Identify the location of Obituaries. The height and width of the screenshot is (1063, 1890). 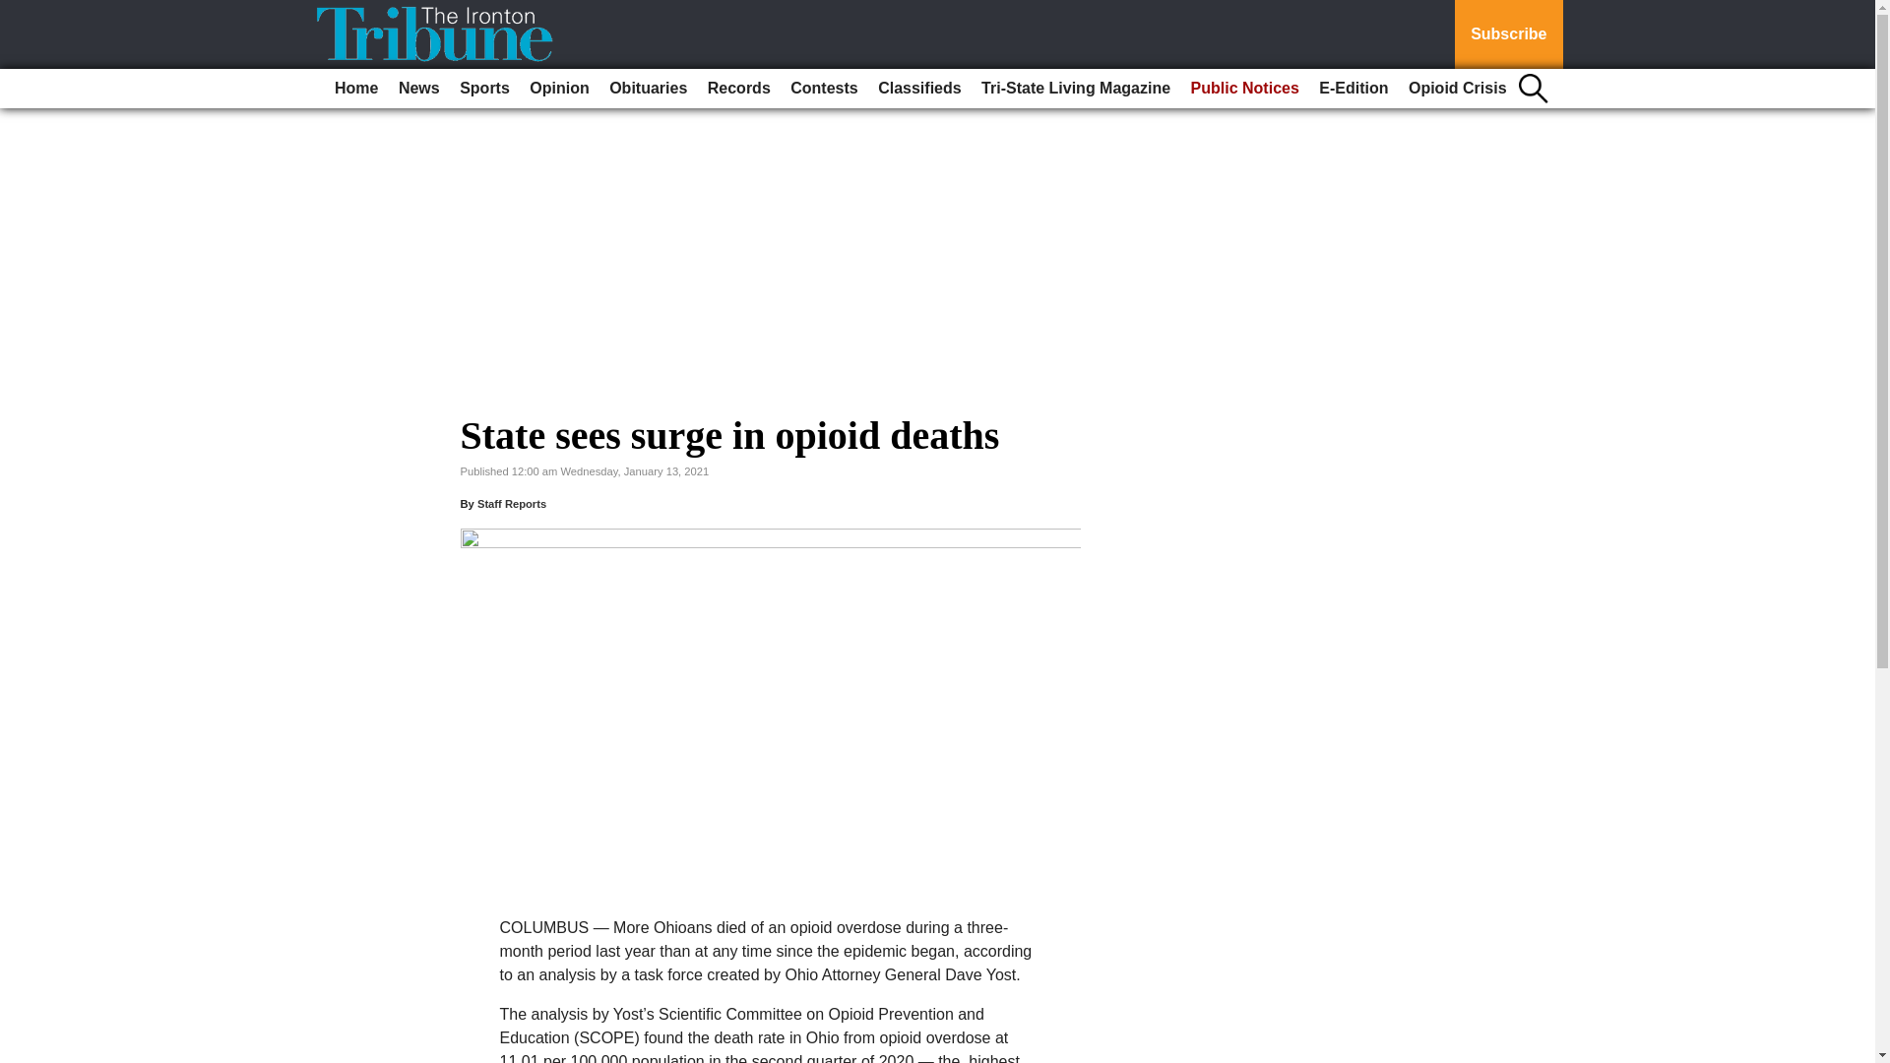
(648, 89).